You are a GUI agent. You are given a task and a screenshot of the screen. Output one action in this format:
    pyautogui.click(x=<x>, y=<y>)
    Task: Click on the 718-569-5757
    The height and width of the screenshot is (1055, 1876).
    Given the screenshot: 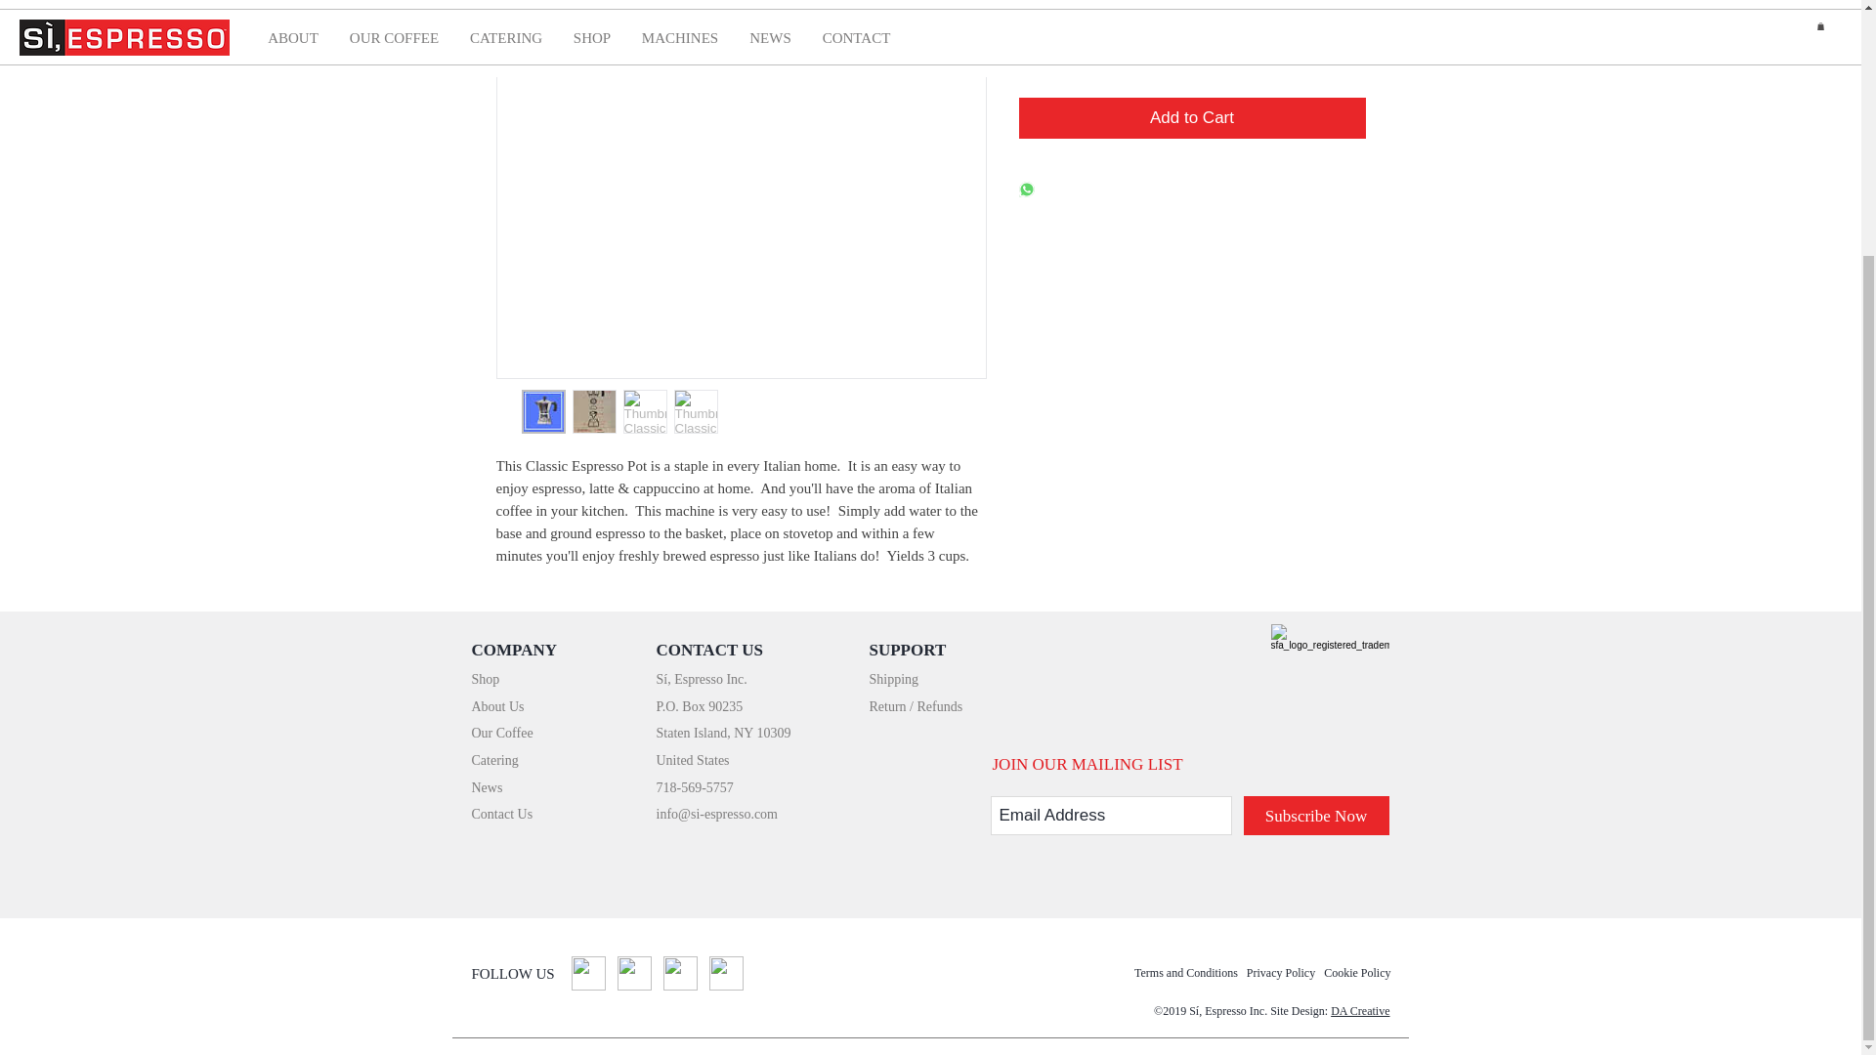 What is the action you would take?
    pyautogui.click(x=695, y=787)
    